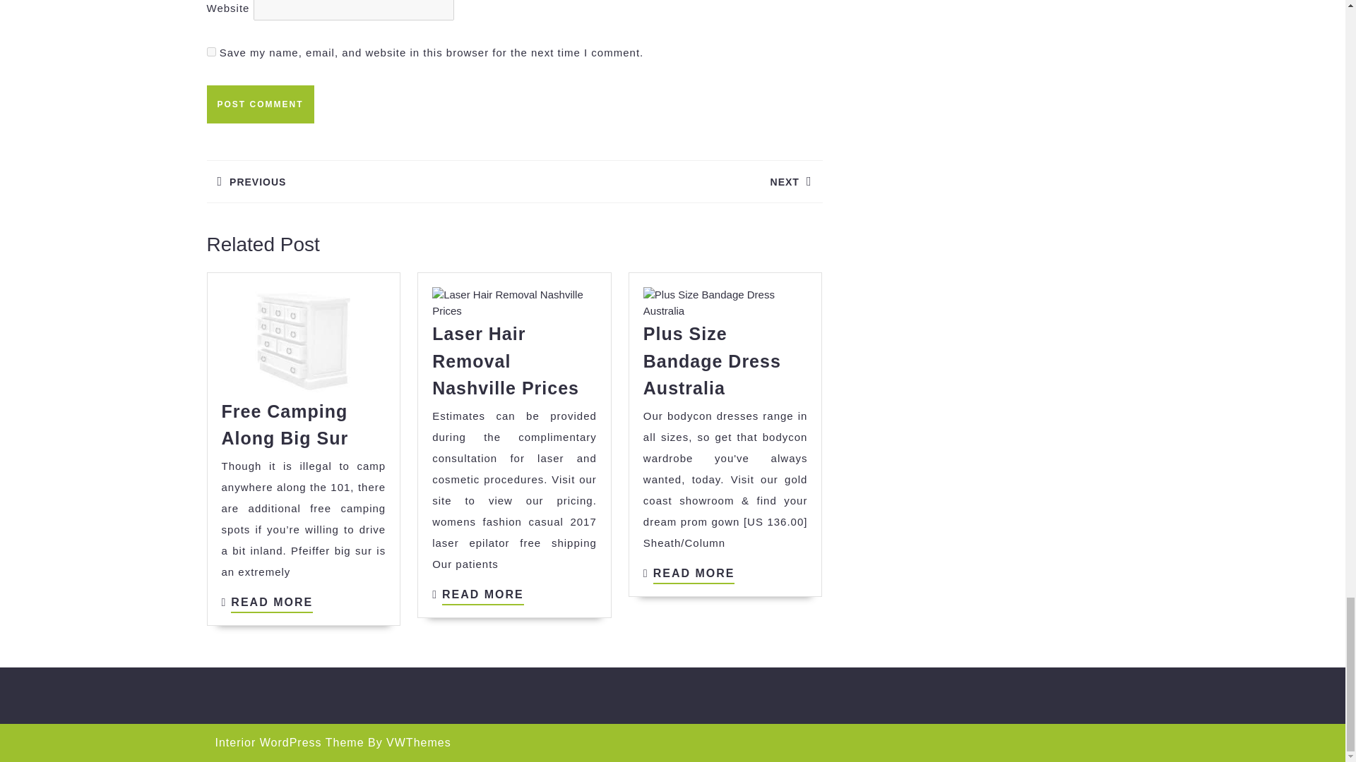 The image size is (1356, 762). What do you see at coordinates (667, 182) in the screenshot?
I see `Plus Size Bandage Dress Australia` at bounding box center [667, 182].